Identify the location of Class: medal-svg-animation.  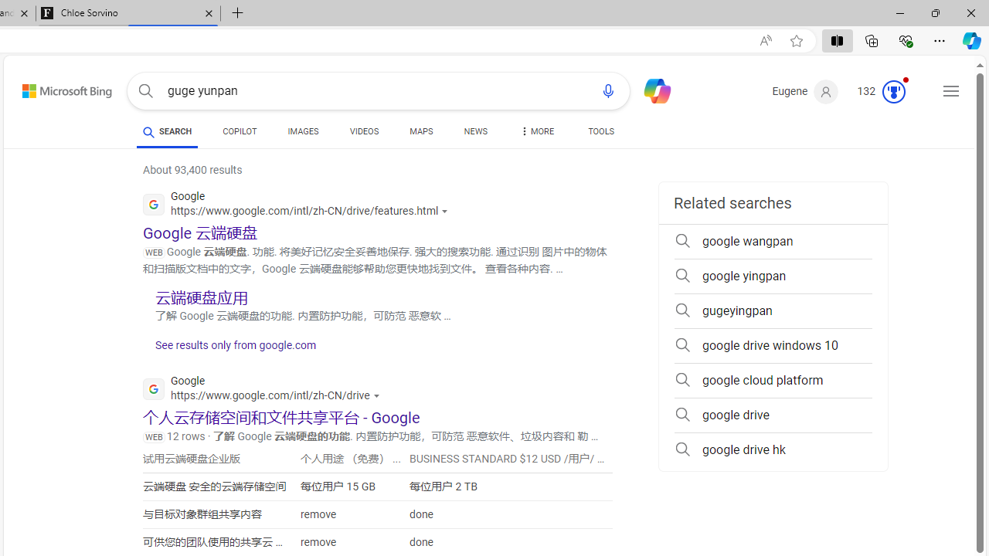
(893, 91).